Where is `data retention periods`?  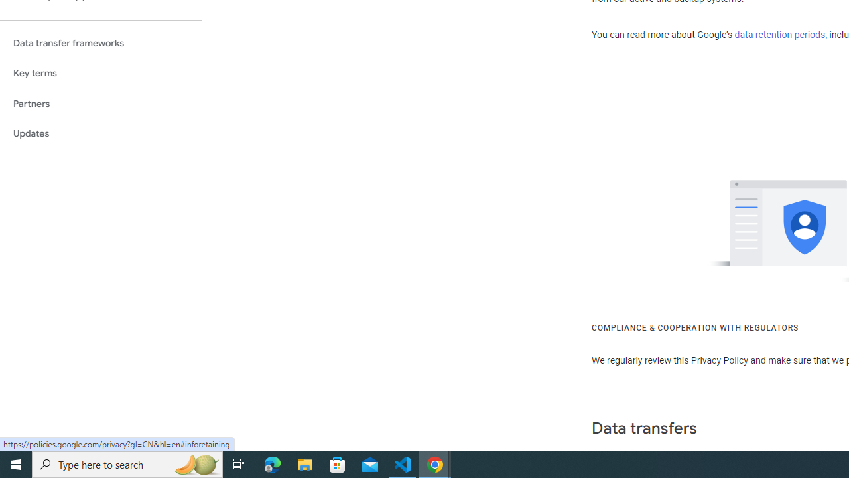 data retention periods is located at coordinates (780, 35).